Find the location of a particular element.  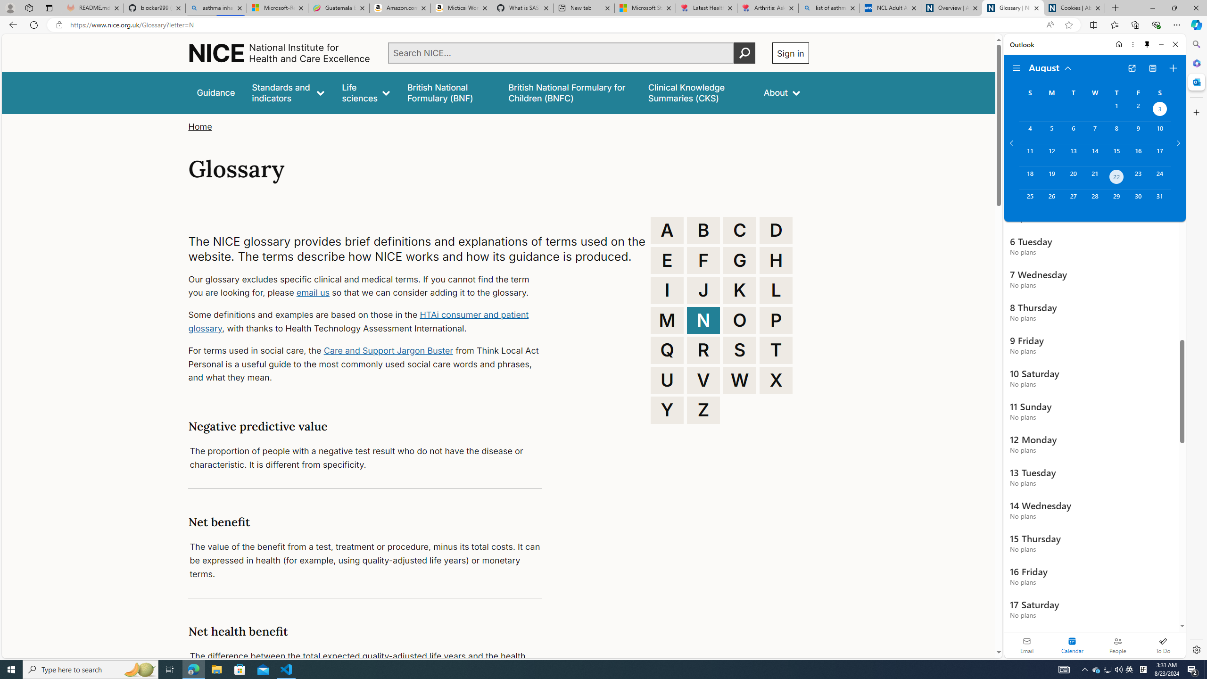

Home is located at coordinates (1118, 44).